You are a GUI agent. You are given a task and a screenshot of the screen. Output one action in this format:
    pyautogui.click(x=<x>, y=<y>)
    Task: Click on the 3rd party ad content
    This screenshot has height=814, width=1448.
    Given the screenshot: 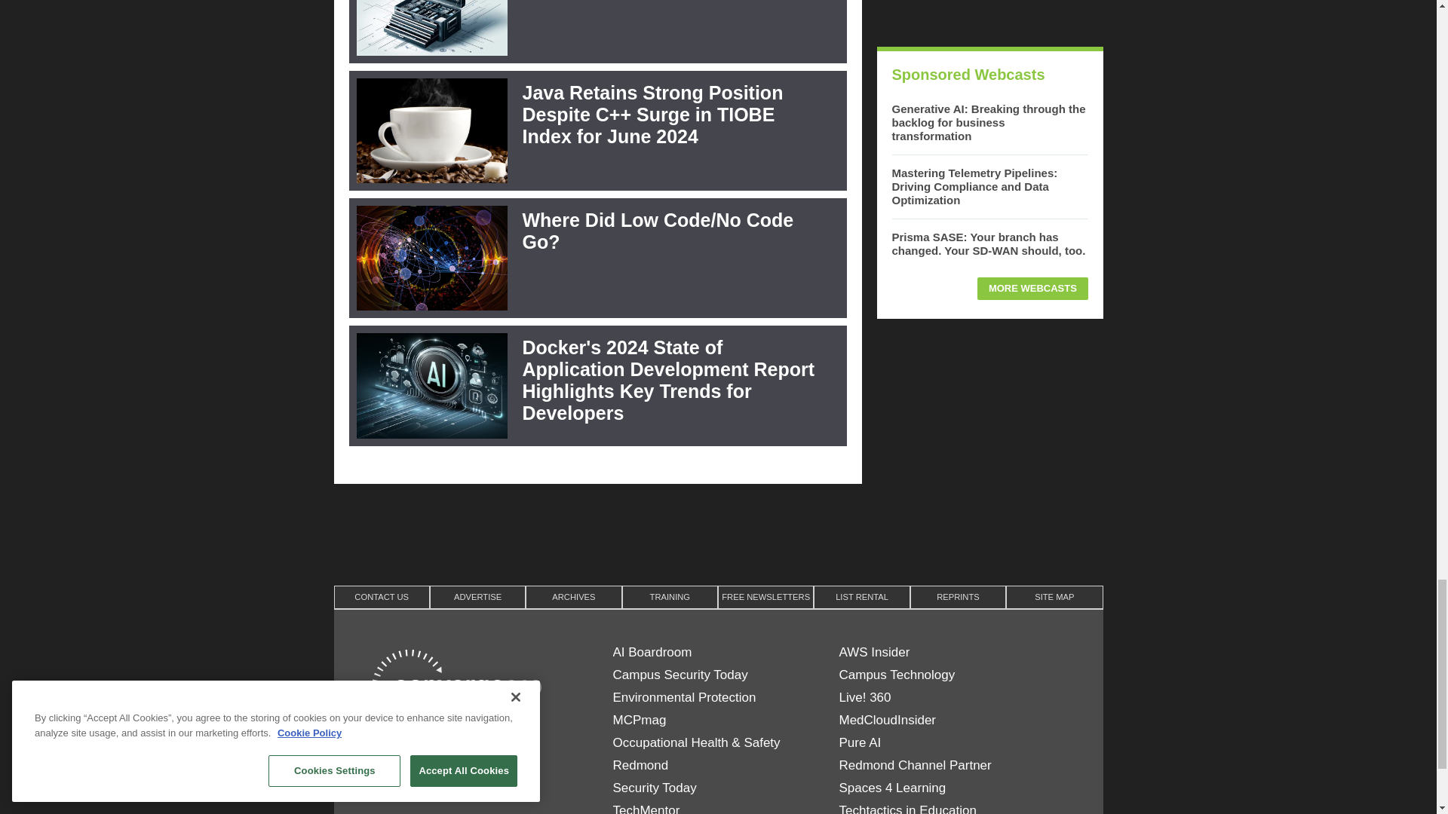 What is the action you would take?
    pyautogui.click(x=717, y=532)
    